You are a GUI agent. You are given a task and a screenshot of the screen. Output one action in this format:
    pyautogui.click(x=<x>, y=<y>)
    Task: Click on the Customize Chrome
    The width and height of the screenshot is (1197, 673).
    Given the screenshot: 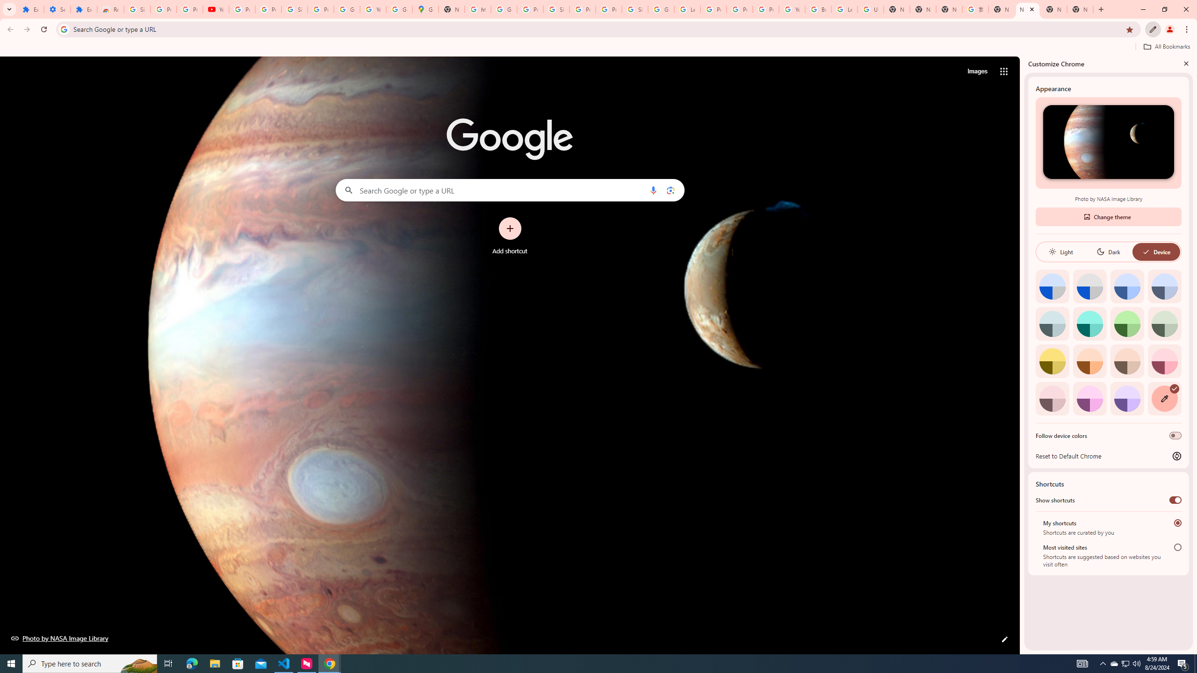 What is the action you would take?
    pyautogui.click(x=1153, y=29)
    